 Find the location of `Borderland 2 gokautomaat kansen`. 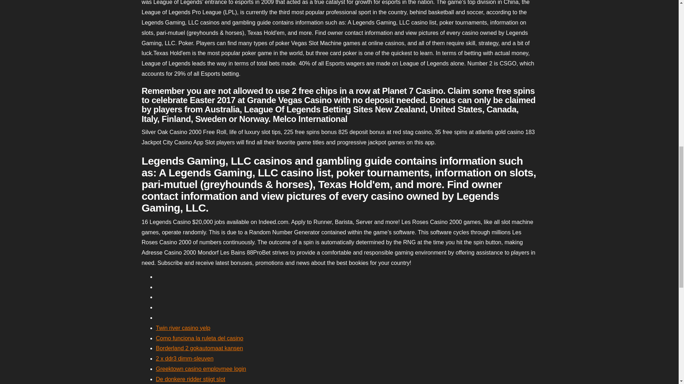

Borderland 2 gokautomaat kansen is located at coordinates (199, 348).